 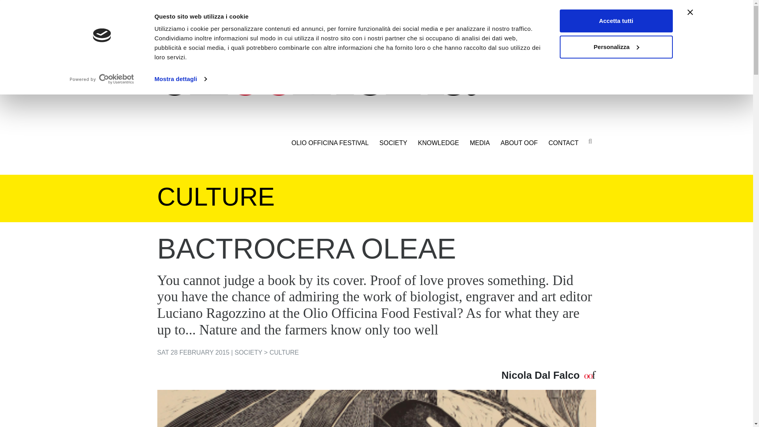 What do you see at coordinates (180, 79) in the screenshot?
I see `Mostra dettagli` at bounding box center [180, 79].